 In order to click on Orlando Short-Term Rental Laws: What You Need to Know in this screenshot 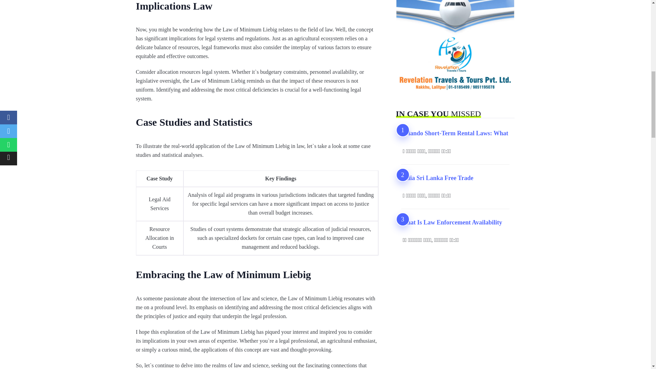, I will do `click(454, 133)`.